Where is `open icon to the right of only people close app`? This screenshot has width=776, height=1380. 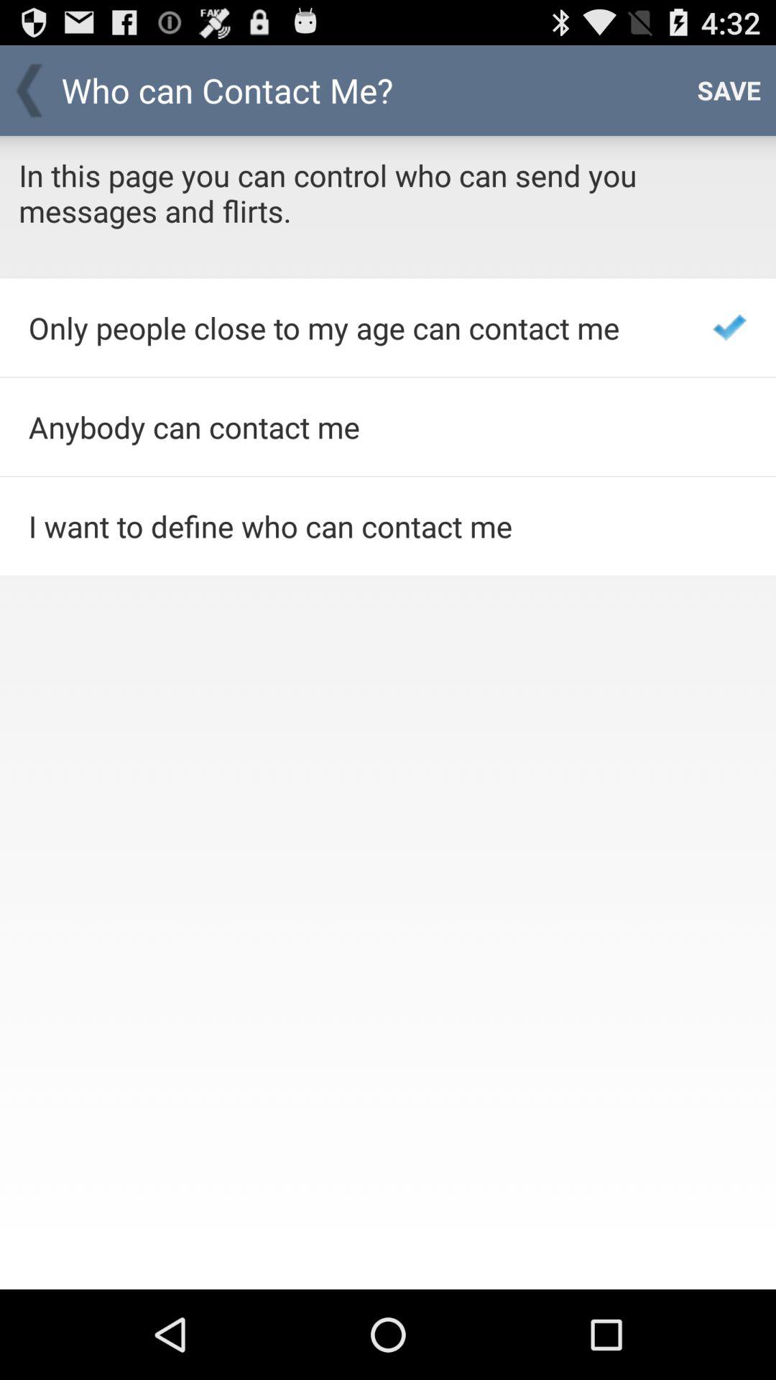
open icon to the right of only people close app is located at coordinates (730, 328).